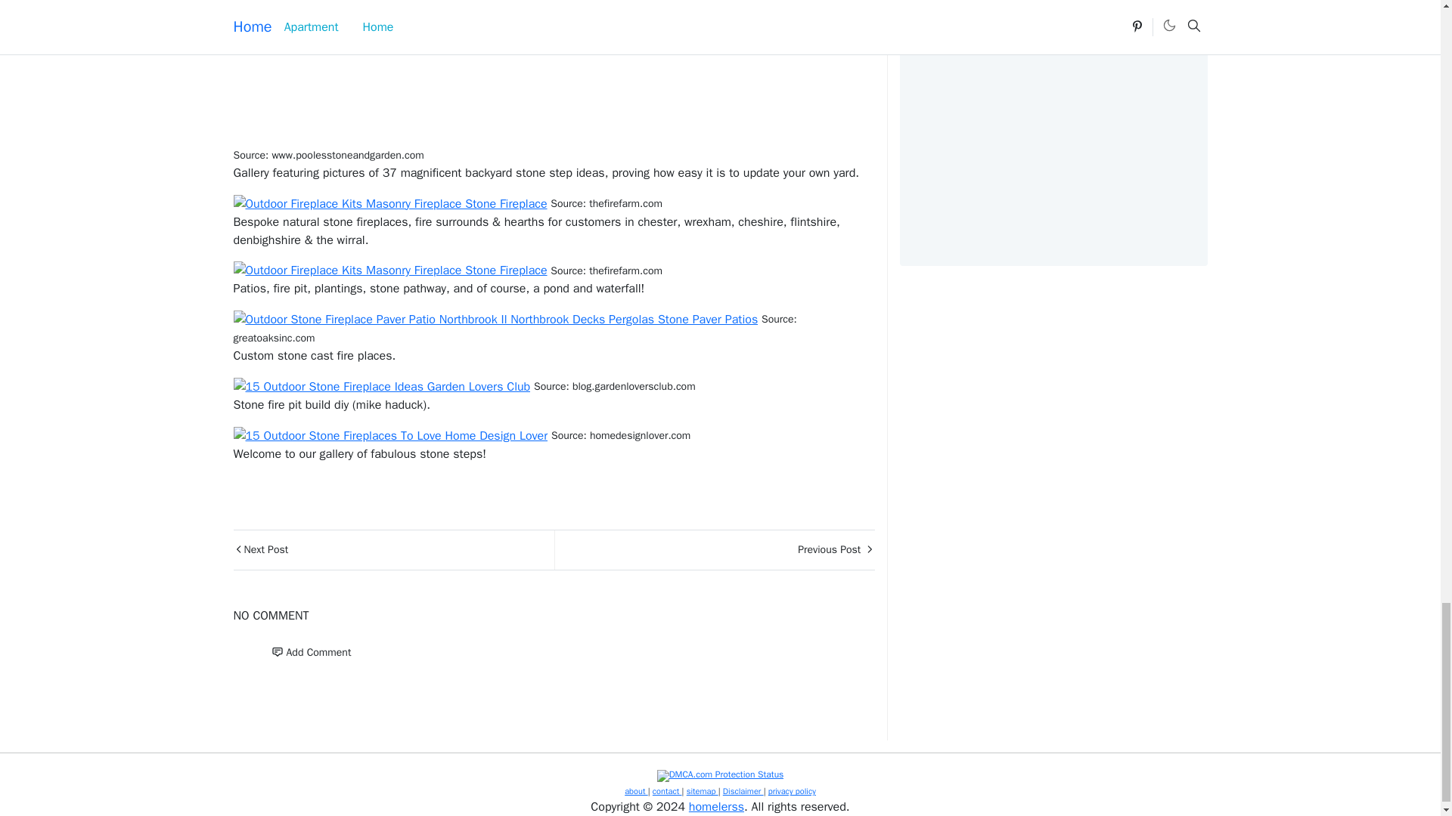 This screenshot has width=1452, height=816. Describe the element at coordinates (310, 653) in the screenshot. I see `Add Comment` at that location.